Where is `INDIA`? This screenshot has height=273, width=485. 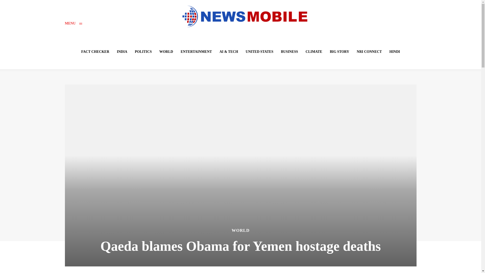
INDIA is located at coordinates (122, 52).